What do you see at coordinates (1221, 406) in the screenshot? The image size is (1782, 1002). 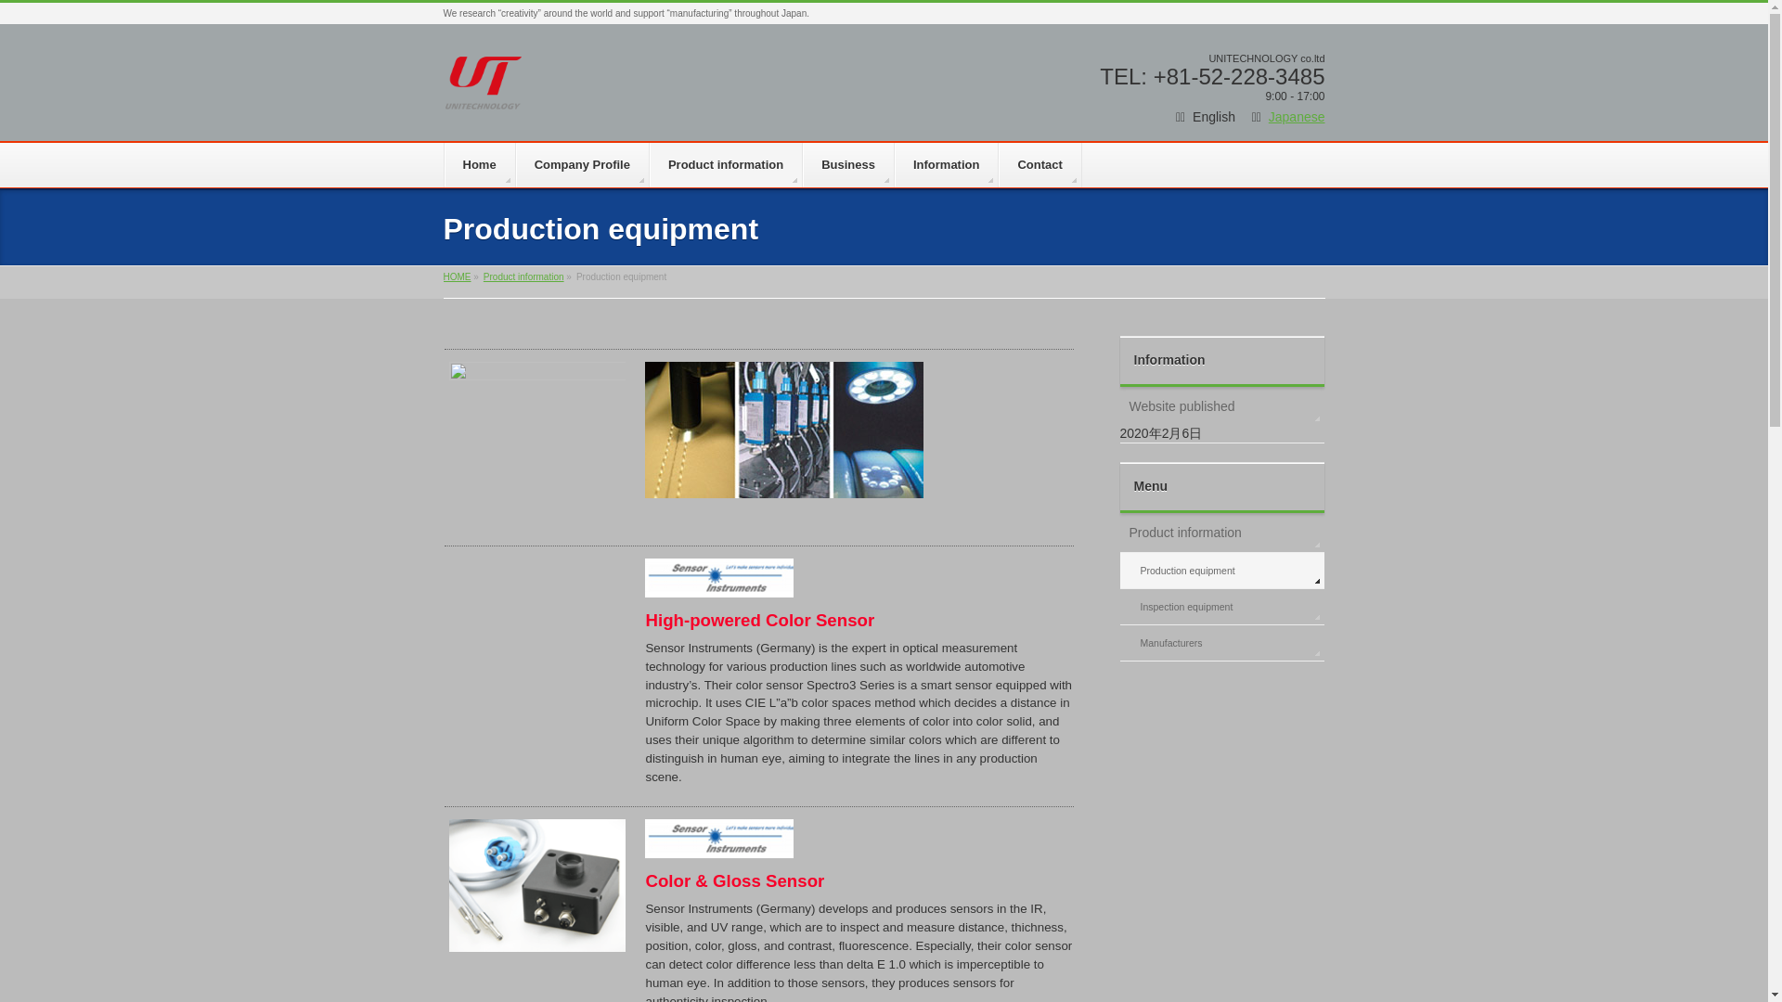 I see `Website published` at bounding box center [1221, 406].